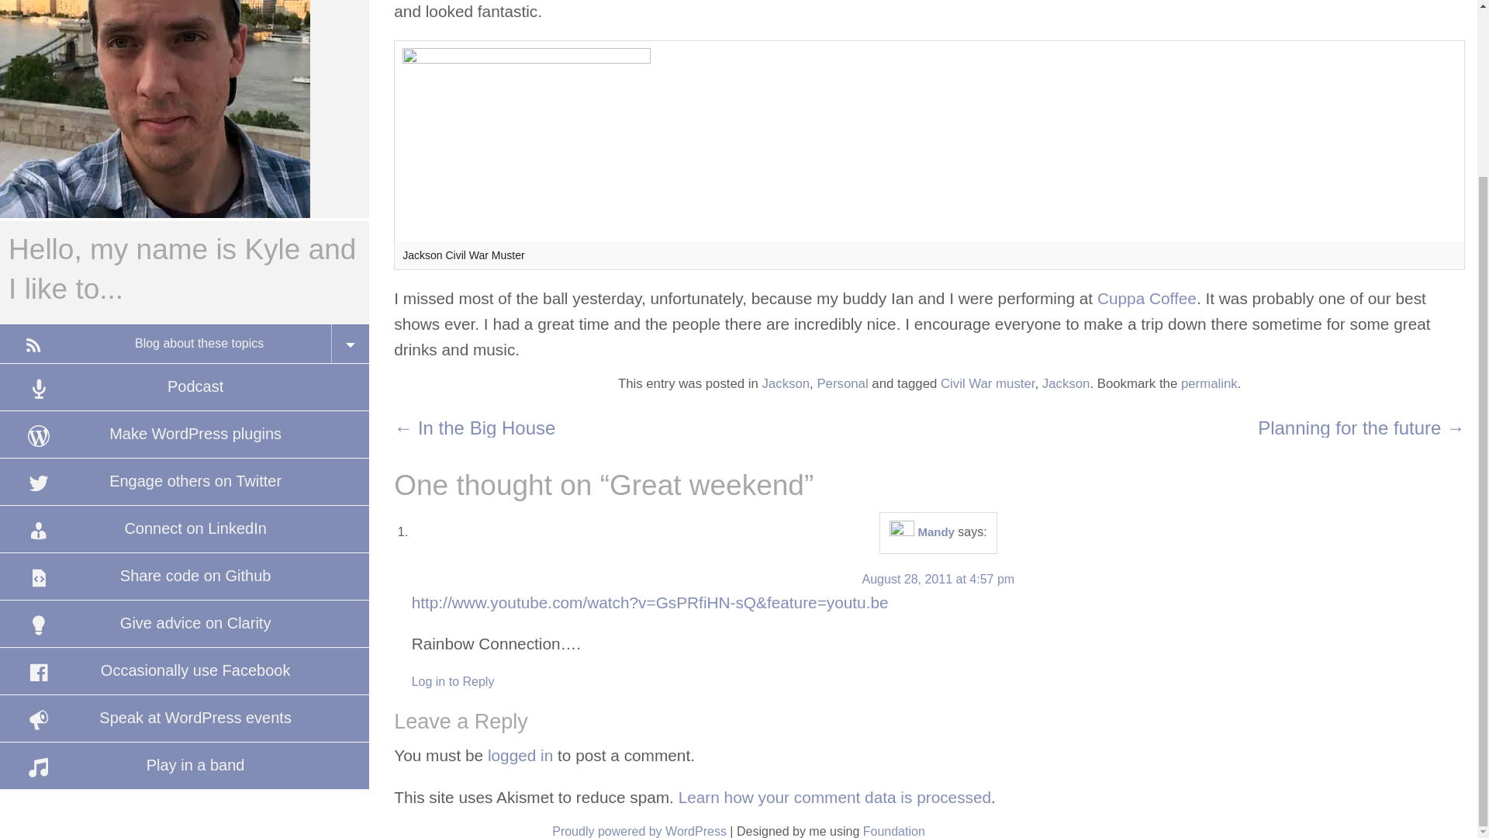 This screenshot has height=838, width=1489. I want to click on Give advice on Clarity, so click(185, 624).